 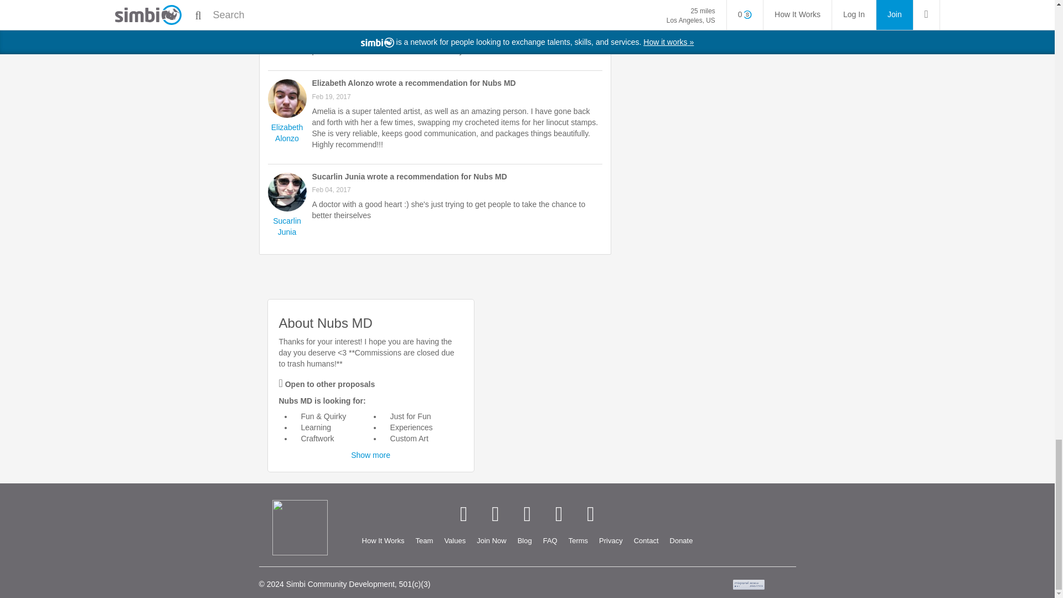 I want to click on Instagram, so click(x=559, y=514).